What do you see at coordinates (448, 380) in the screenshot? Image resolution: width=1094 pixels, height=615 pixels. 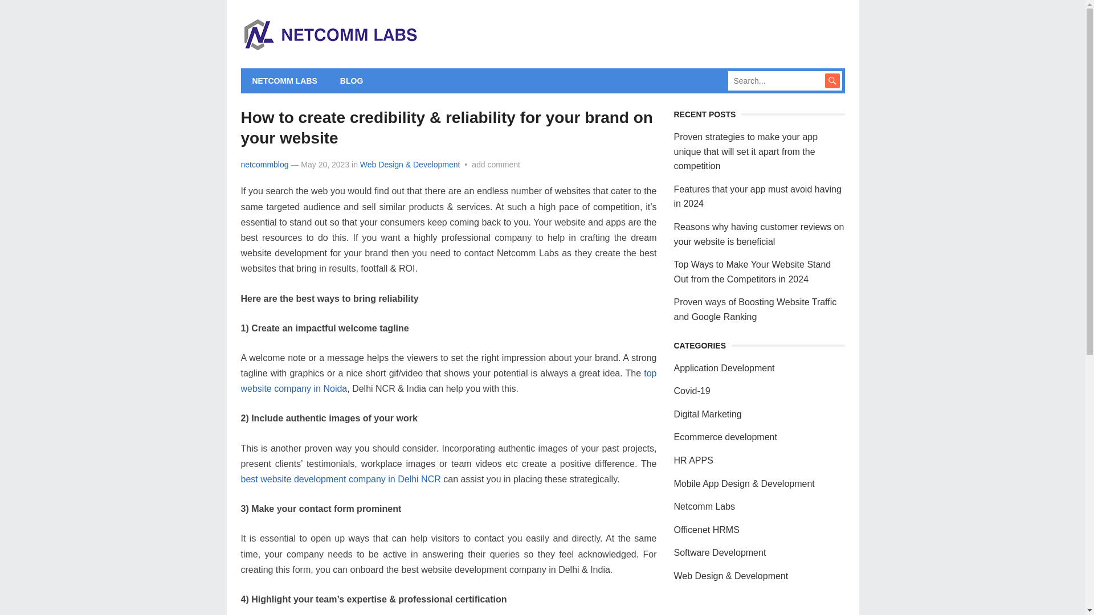 I see `top website company in Noida` at bounding box center [448, 380].